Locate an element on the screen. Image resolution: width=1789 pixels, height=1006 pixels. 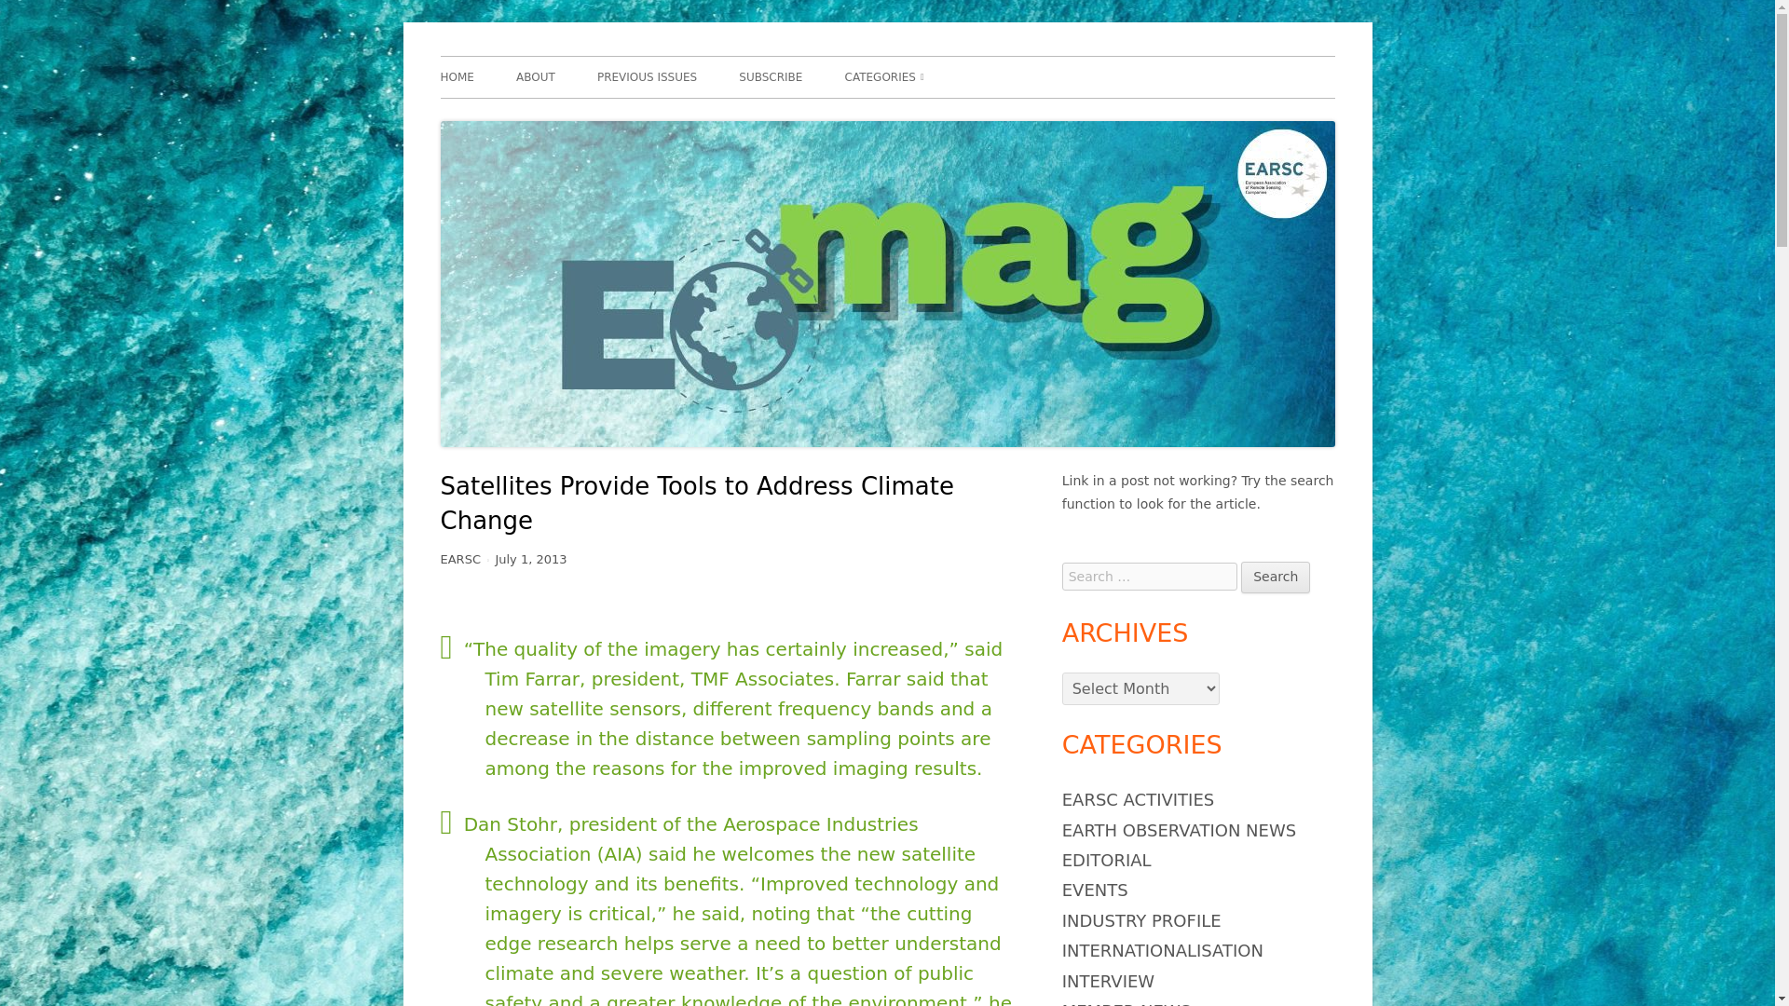
MEMBER NEWS is located at coordinates (1127, 1003).